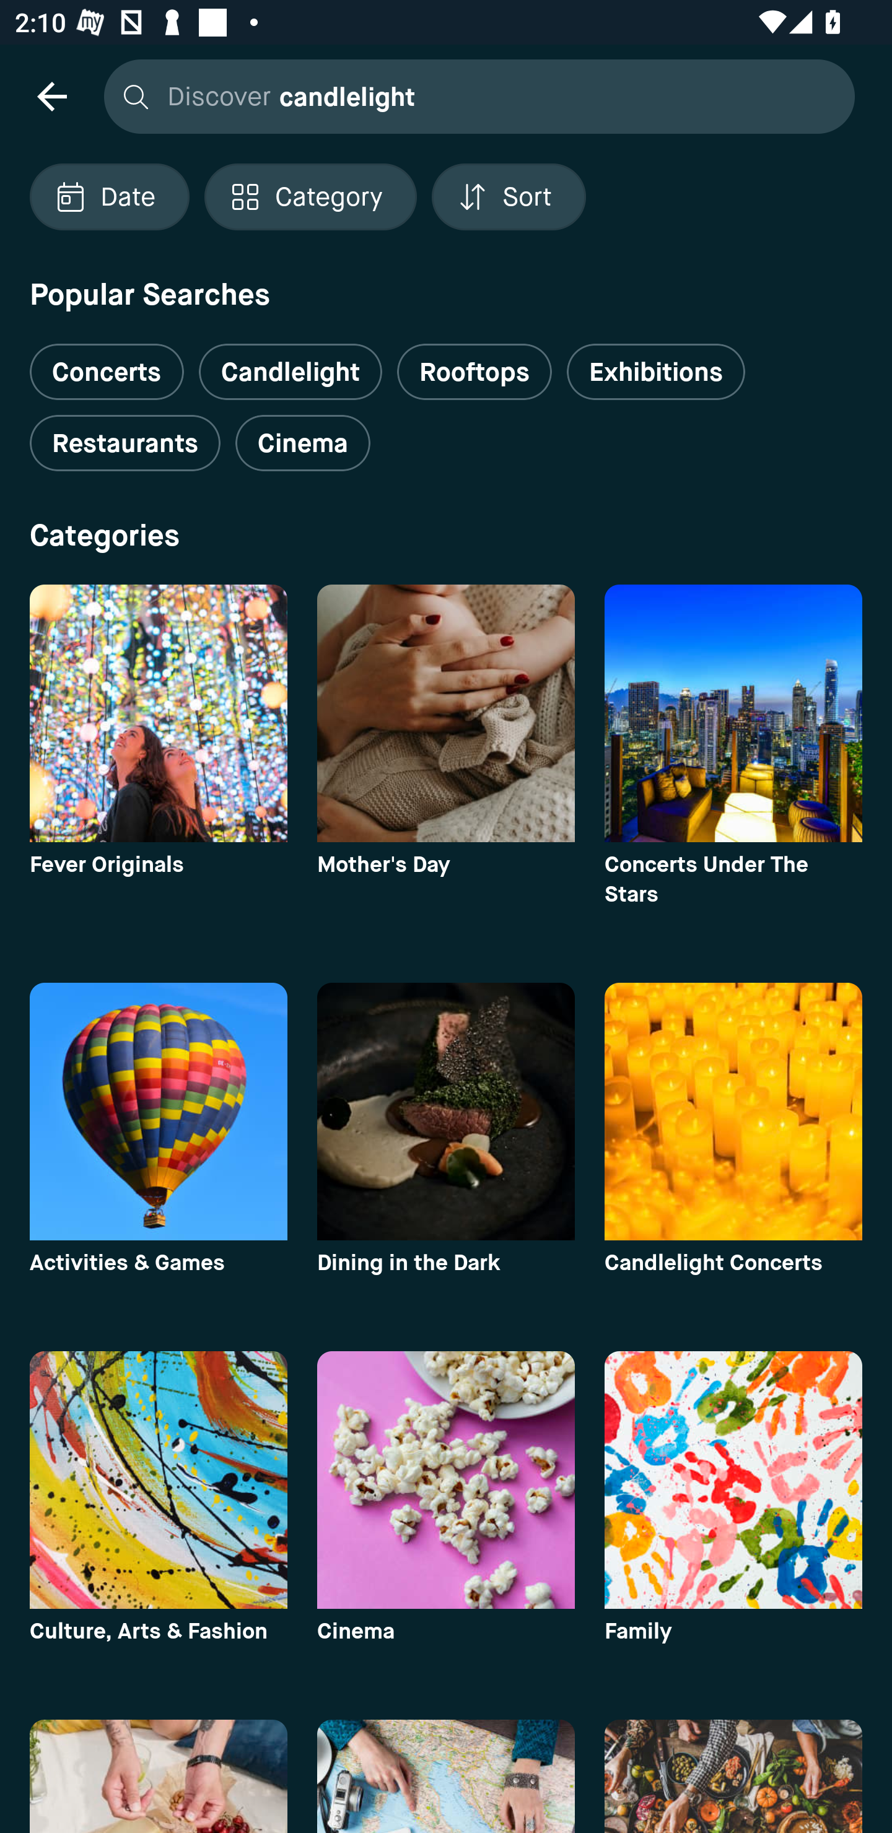 Image resolution: width=892 pixels, height=1833 pixels. Describe the element at coordinates (446, 713) in the screenshot. I see `category image` at that location.